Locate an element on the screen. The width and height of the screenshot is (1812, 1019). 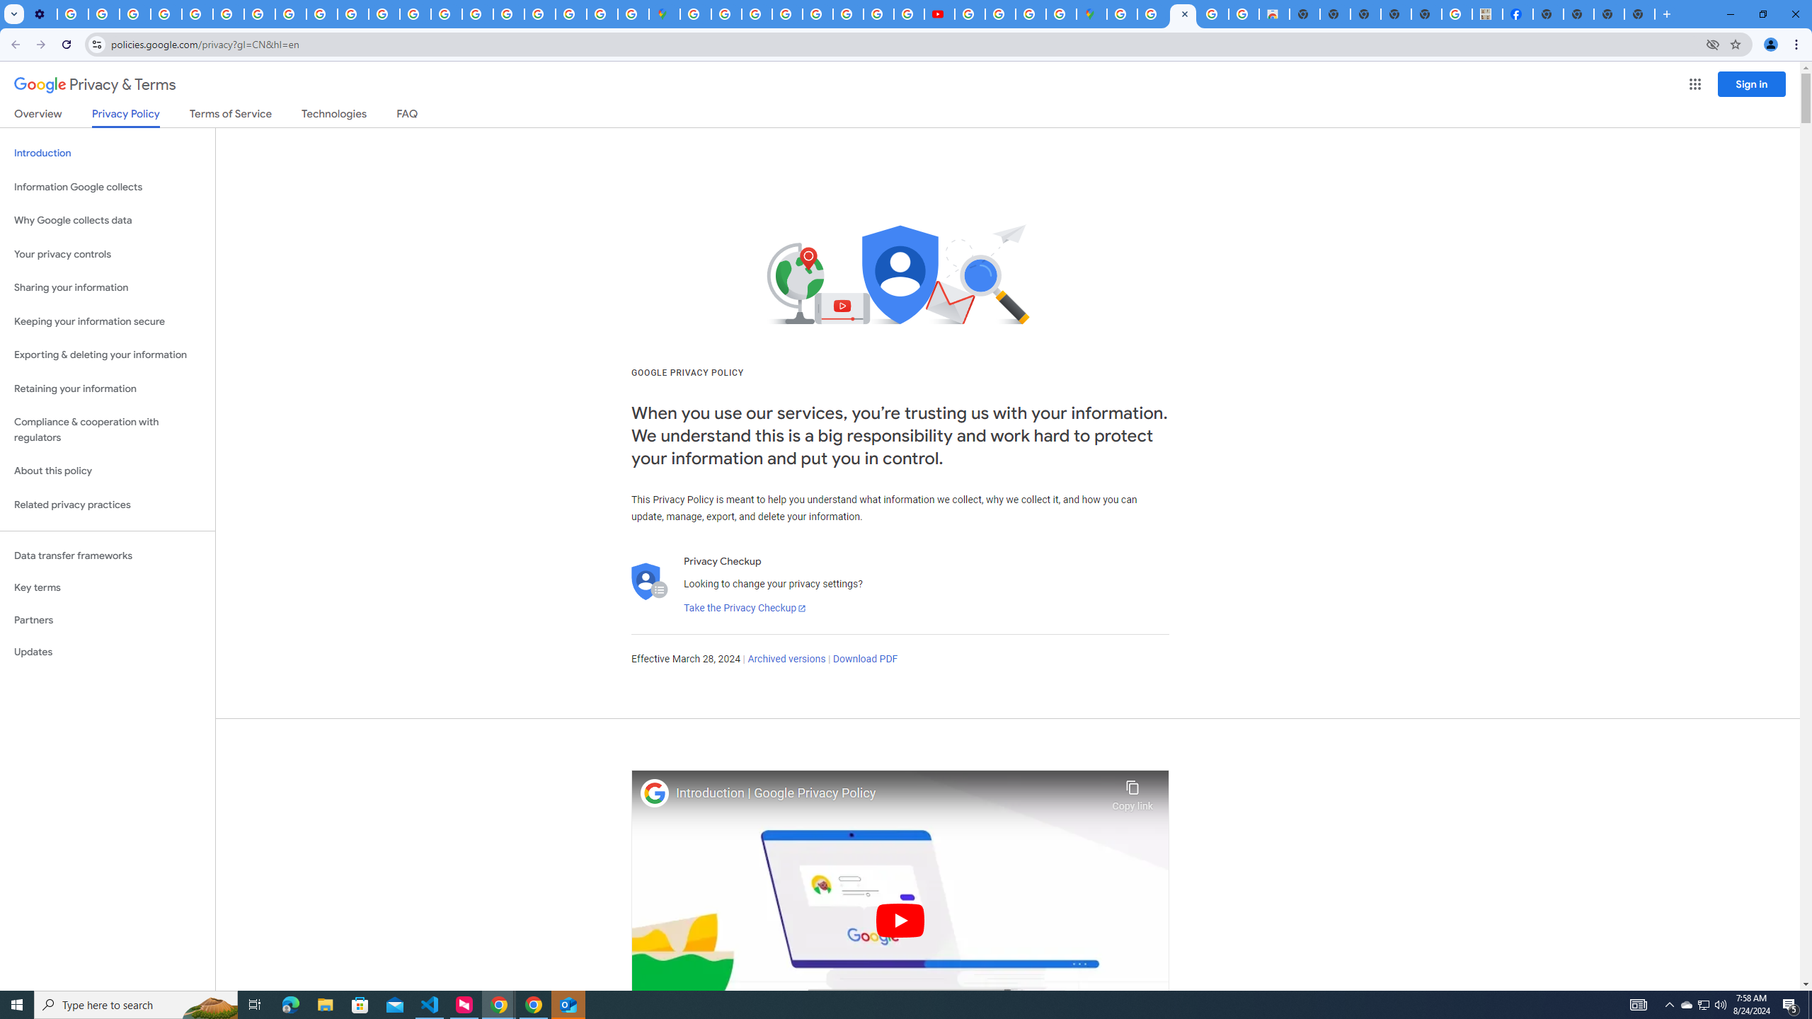
YouTube is located at coordinates (228, 14).